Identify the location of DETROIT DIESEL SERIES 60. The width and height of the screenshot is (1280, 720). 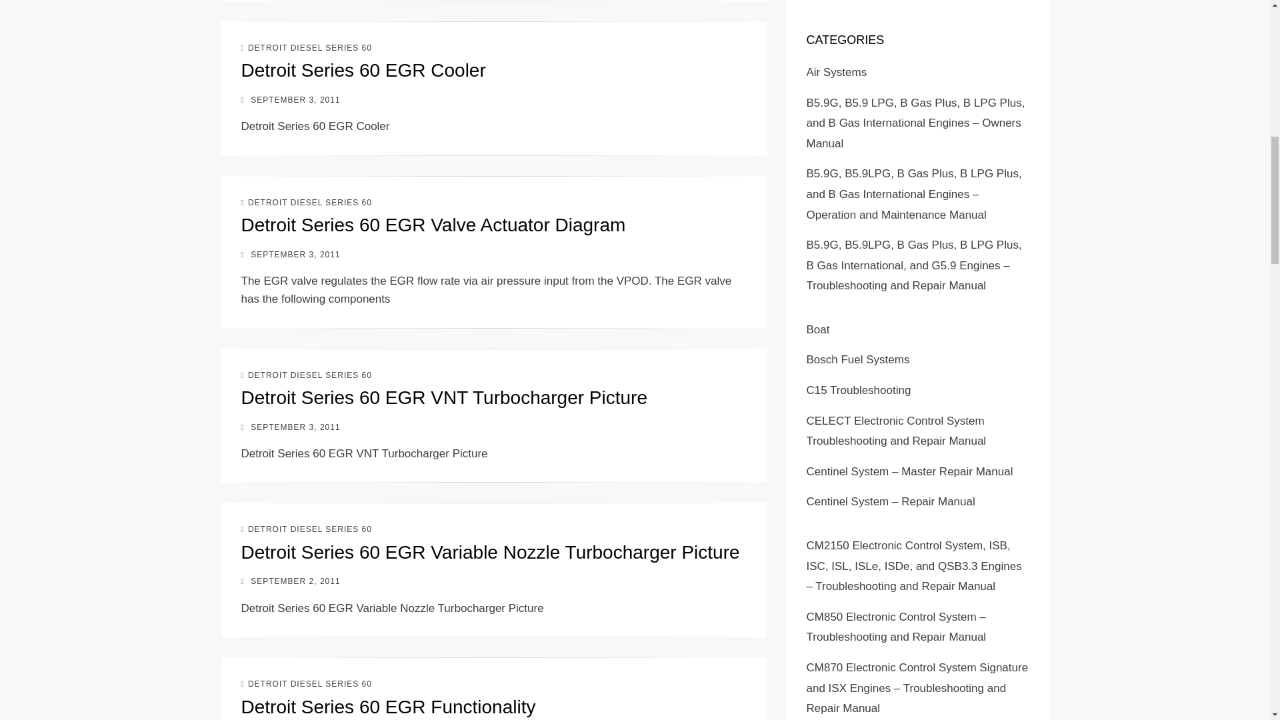
(307, 375).